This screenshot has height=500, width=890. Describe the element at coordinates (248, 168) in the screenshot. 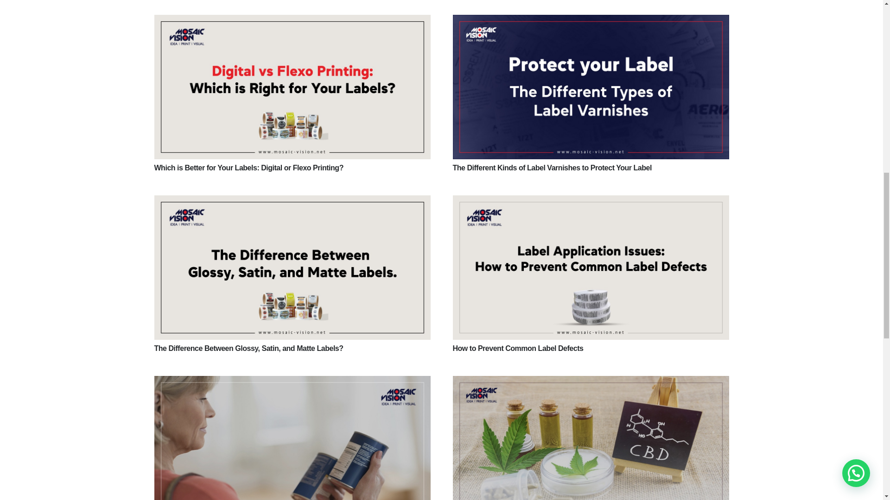

I see `Which is Better for Your Labels: Digital or Flexo Printing?` at that location.